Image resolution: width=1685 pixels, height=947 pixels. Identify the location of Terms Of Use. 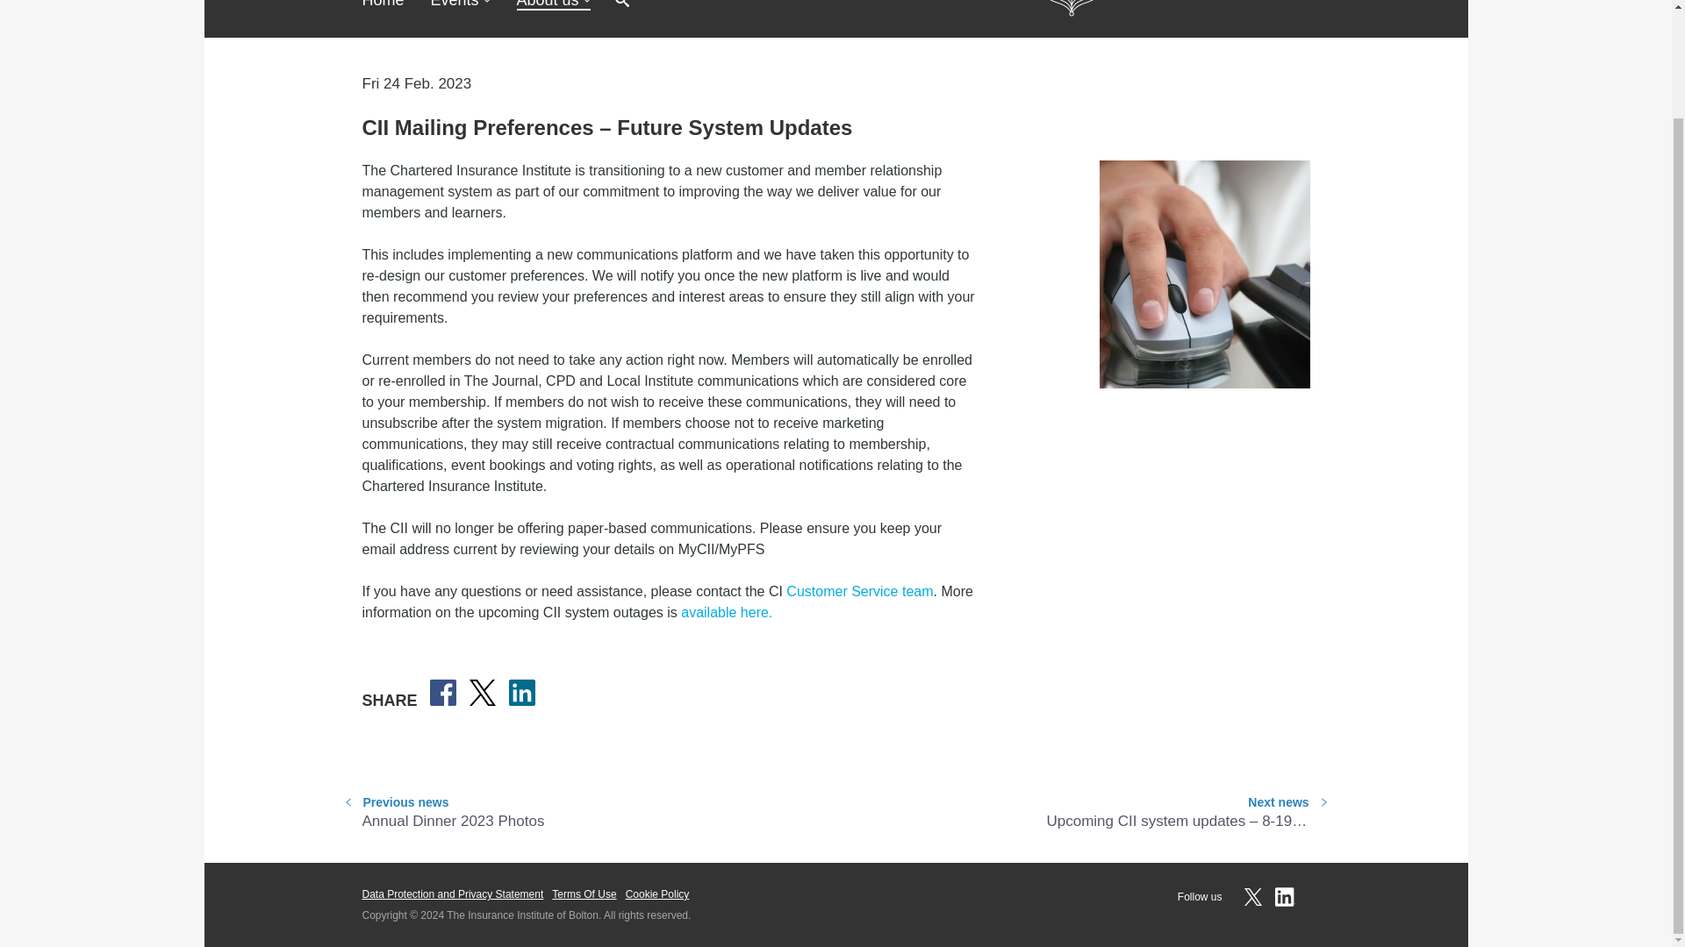
(584, 894).